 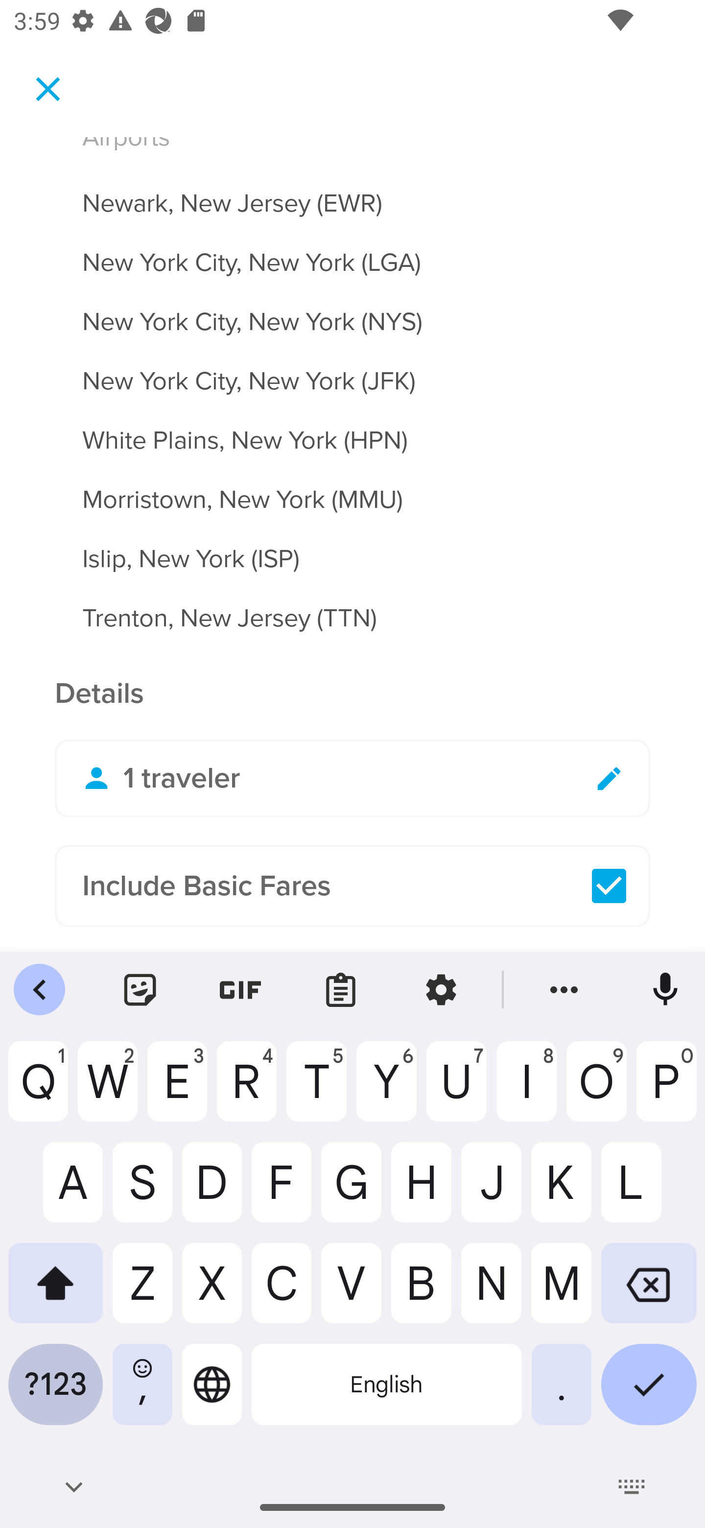 What do you see at coordinates (352, 429) in the screenshot?
I see `White Plains, New York (HPN)` at bounding box center [352, 429].